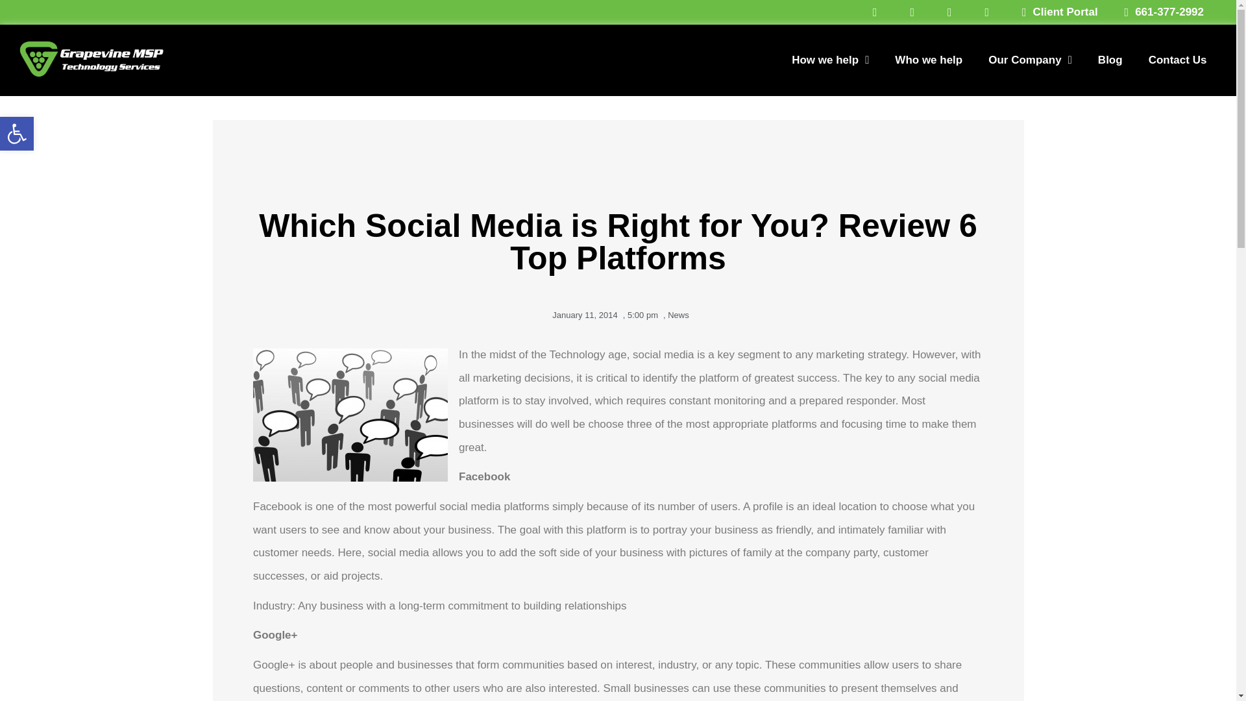  What do you see at coordinates (831, 60) in the screenshot?
I see `How we help` at bounding box center [831, 60].